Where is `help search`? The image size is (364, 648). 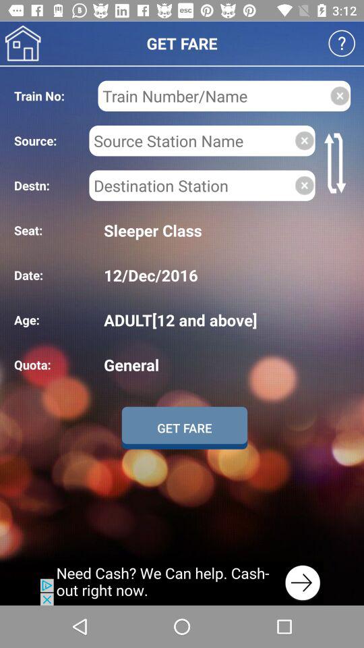 help search is located at coordinates (341, 43).